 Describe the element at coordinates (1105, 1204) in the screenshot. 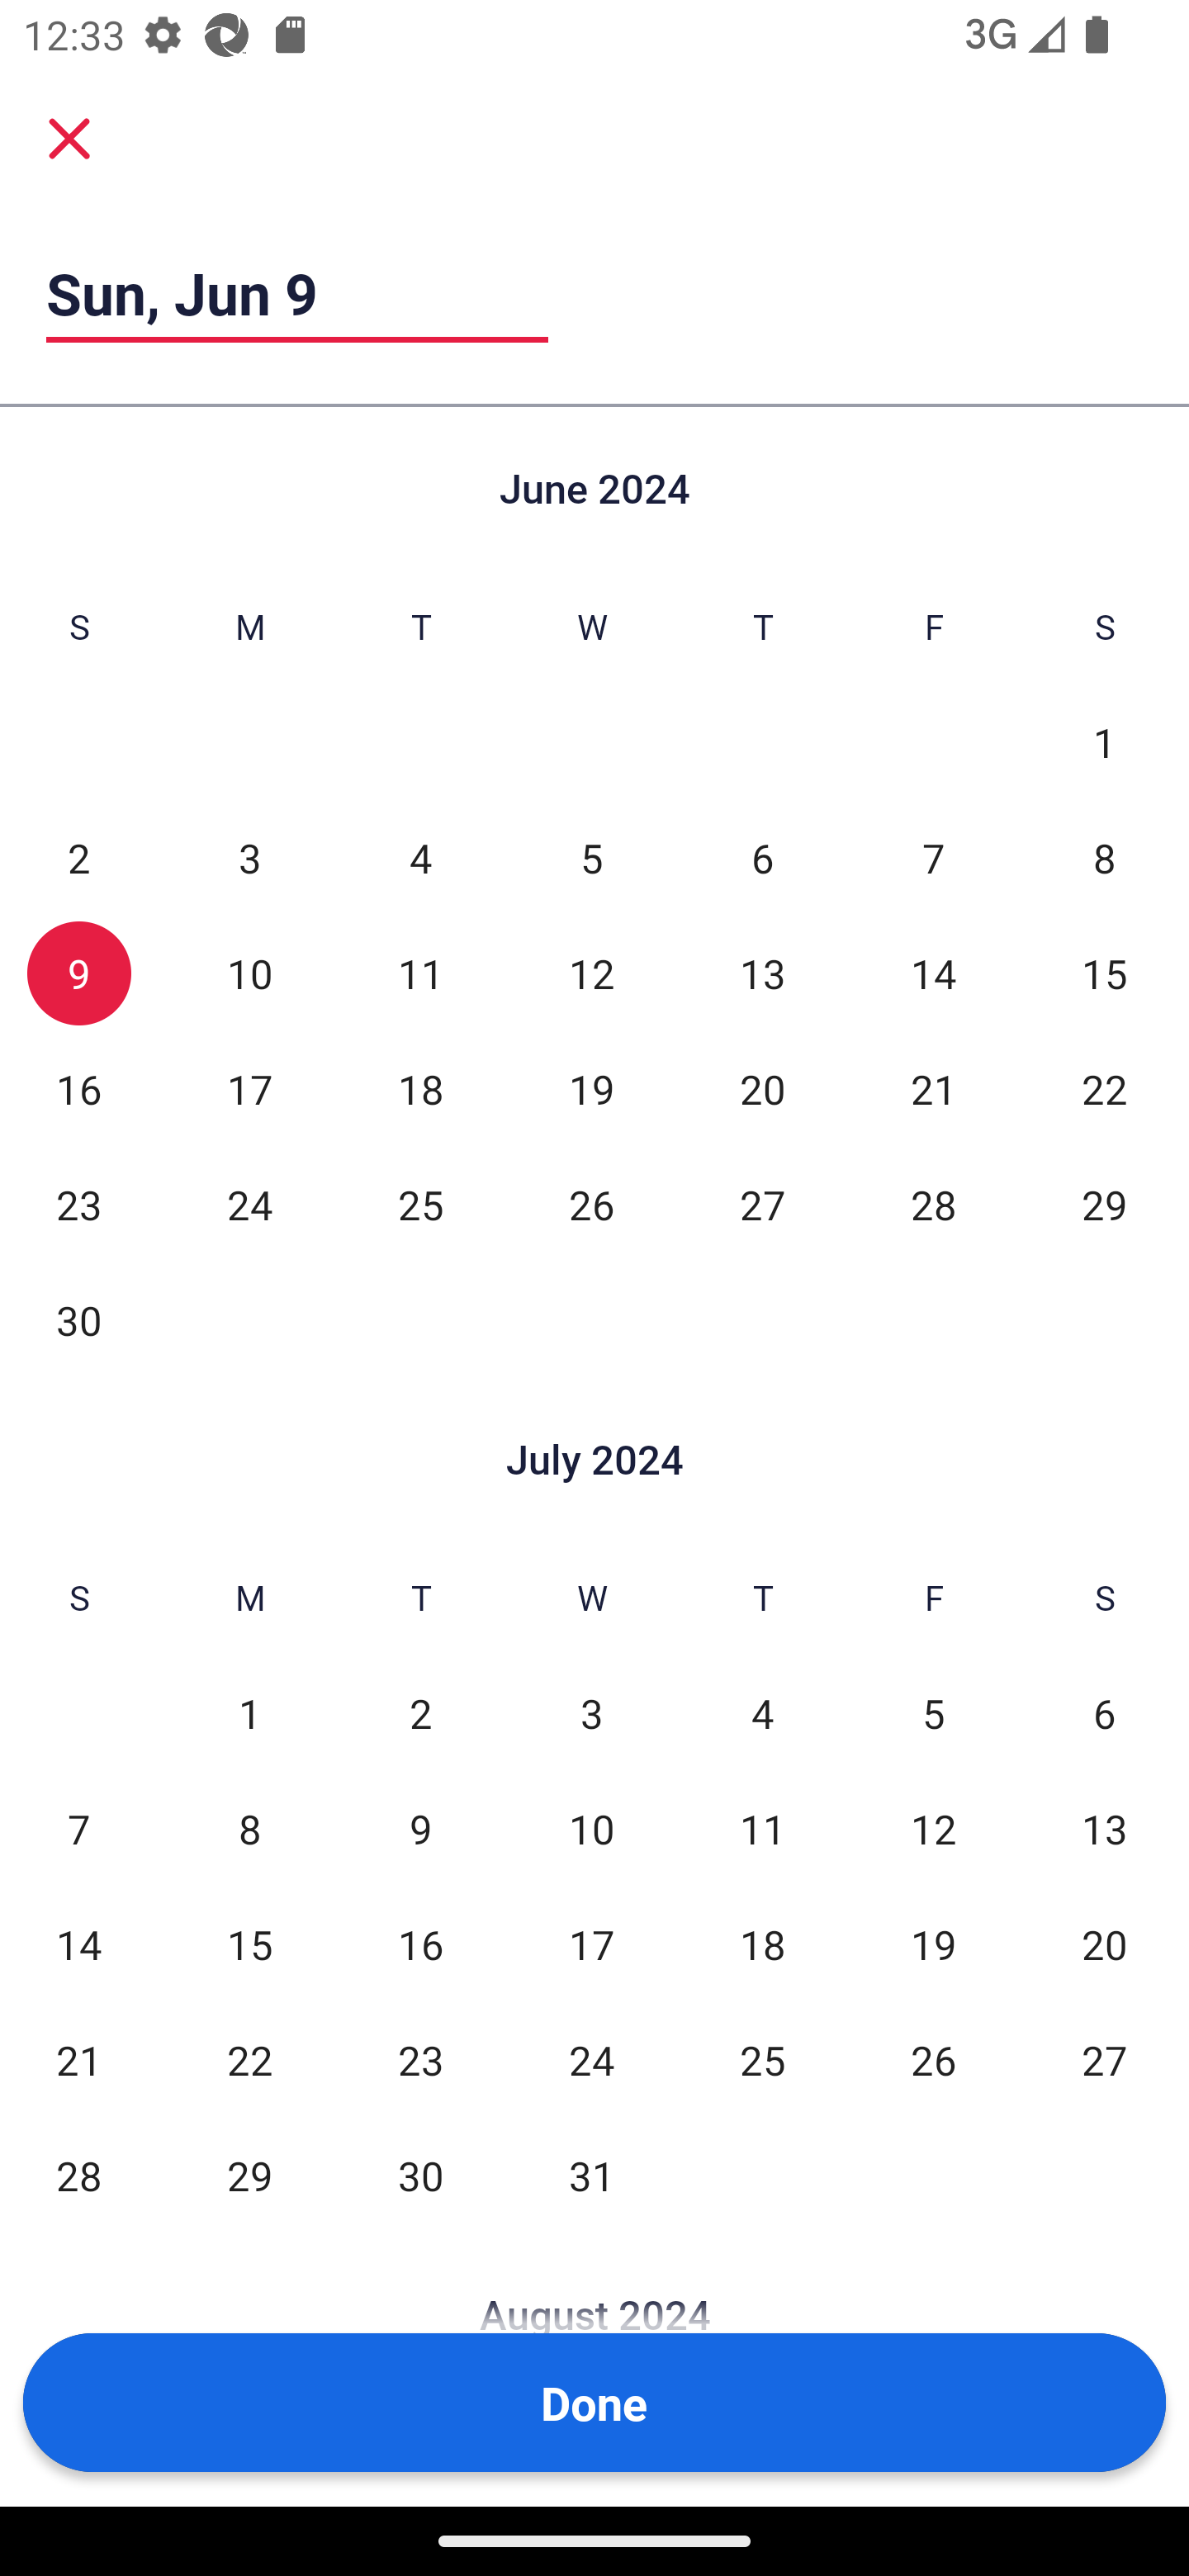

I see `29 Sat, Jun 29, Not Selected` at that location.